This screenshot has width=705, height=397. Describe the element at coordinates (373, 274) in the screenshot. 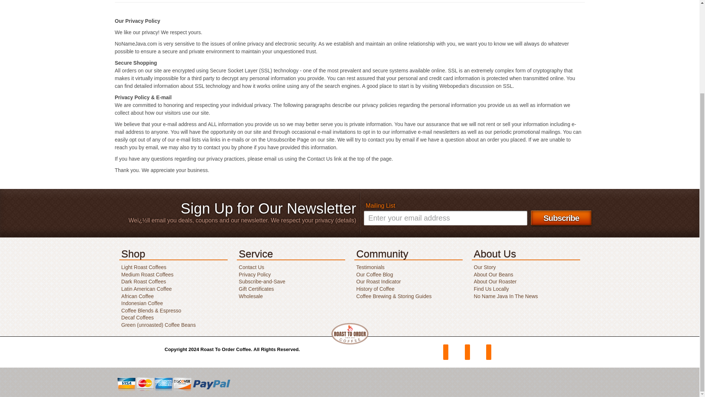

I see `Our Coffee Blog` at that location.